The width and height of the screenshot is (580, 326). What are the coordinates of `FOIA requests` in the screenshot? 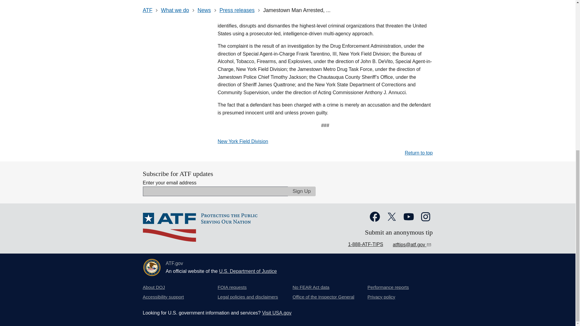 It's located at (232, 287).